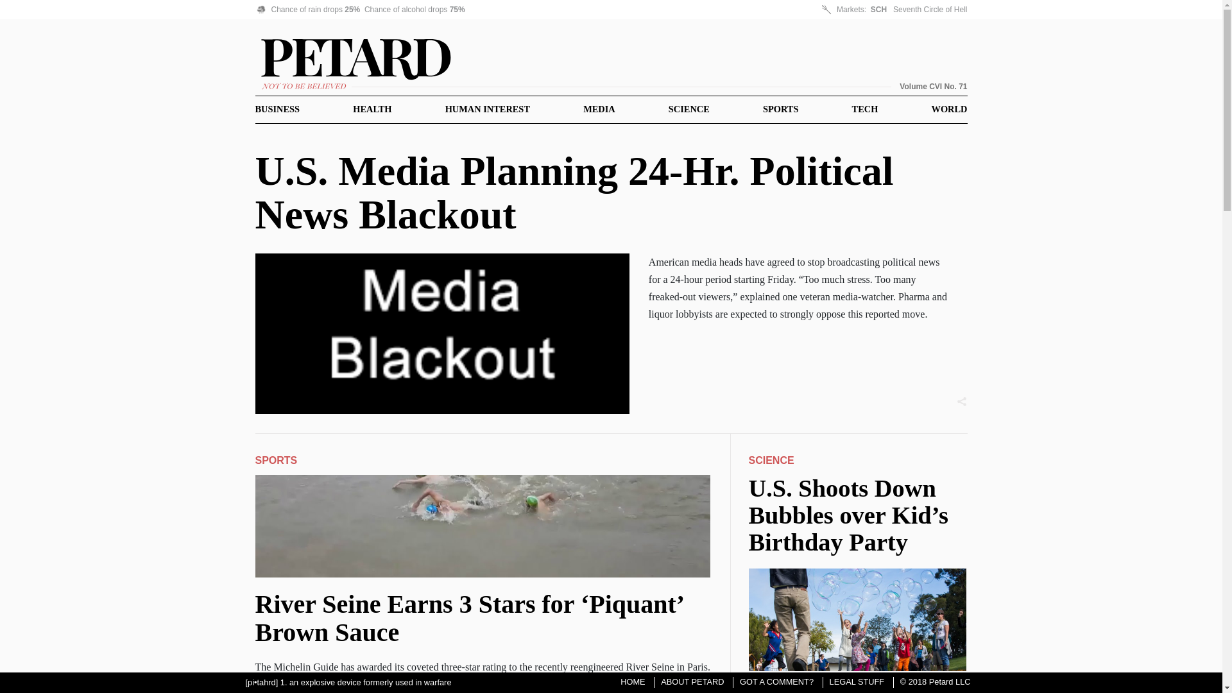 This screenshot has width=1232, height=693. I want to click on HEALTH, so click(372, 109).